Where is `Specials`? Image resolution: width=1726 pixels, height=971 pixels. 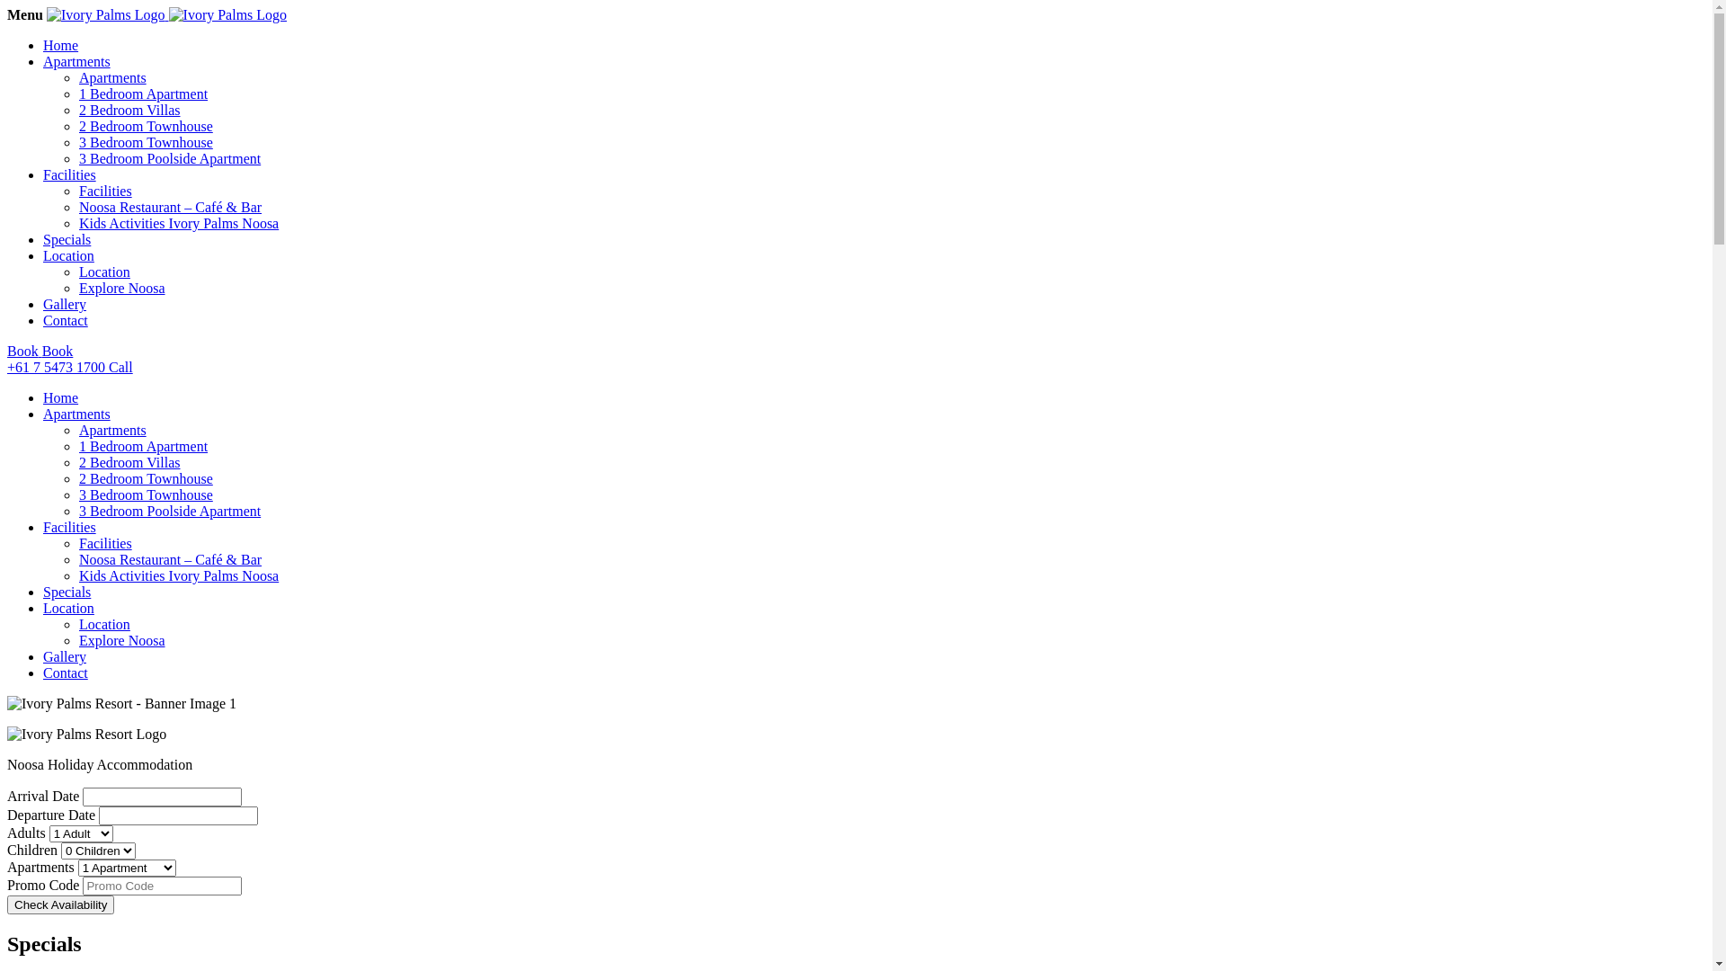 Specials is located at coordinates (67, 239).